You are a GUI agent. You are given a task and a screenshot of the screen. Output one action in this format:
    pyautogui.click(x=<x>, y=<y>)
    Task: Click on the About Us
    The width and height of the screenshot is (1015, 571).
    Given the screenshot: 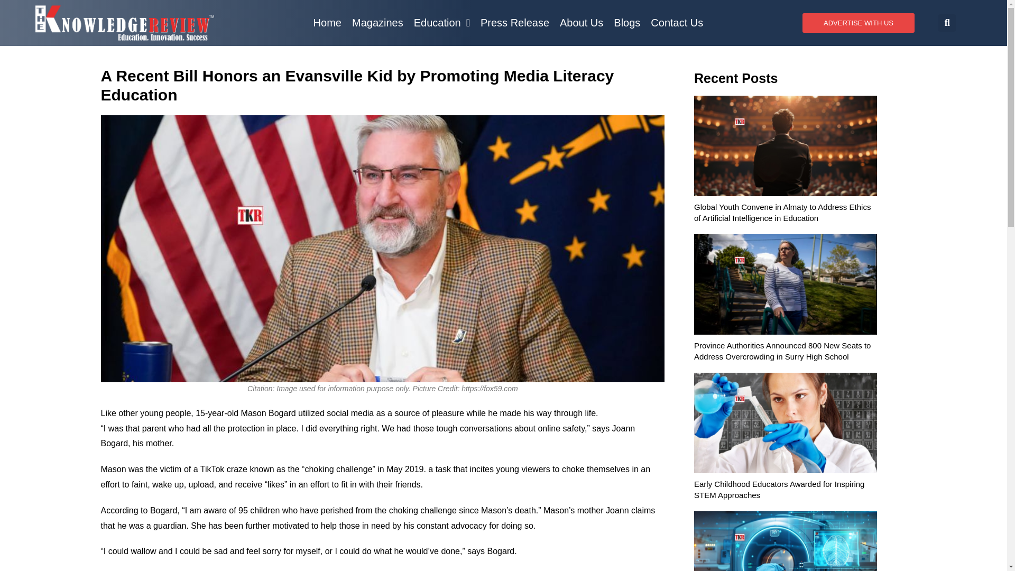 What is the action you would take?
    pyautogui.click(x=581, y=22)
    